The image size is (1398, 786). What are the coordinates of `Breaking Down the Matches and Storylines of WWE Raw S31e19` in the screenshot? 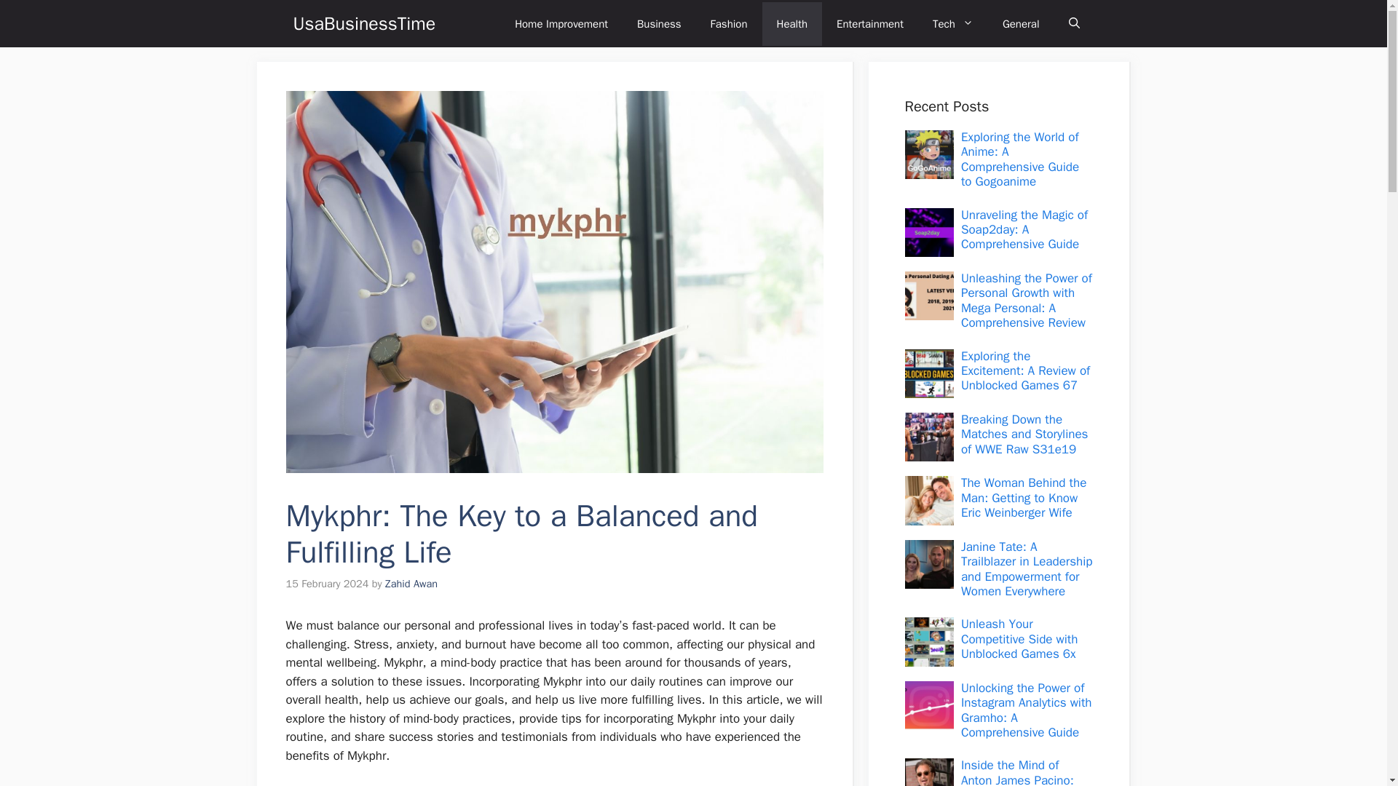 It's located at (1025, 434).